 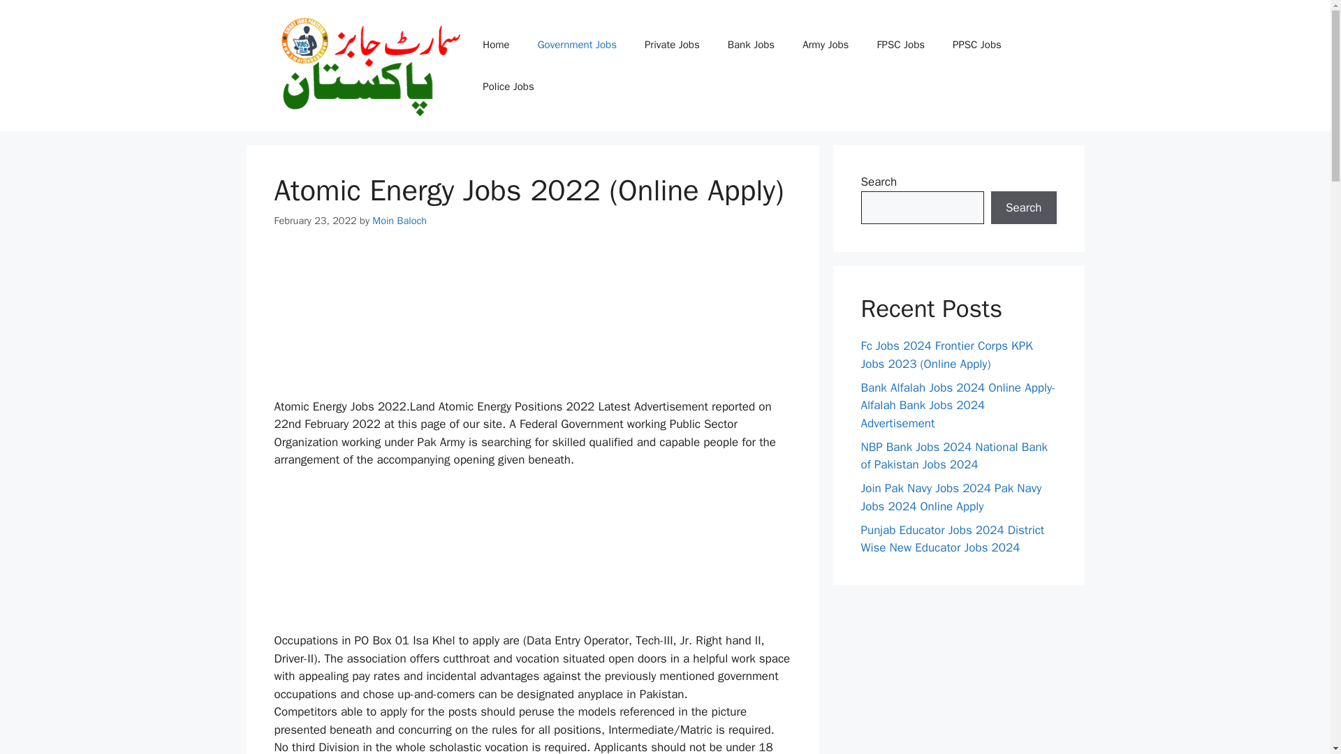 What do you see at coordinates (825, 44) in the screenshot?
I see `Army Jobs` at bounding box center [825, 44].